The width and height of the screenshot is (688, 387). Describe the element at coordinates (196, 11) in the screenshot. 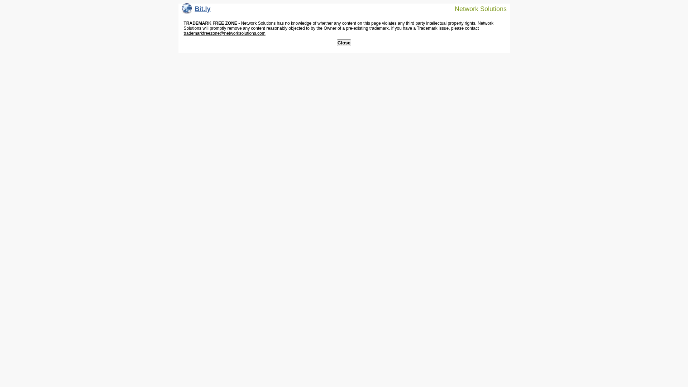

I see `Bit.ly` at that location.